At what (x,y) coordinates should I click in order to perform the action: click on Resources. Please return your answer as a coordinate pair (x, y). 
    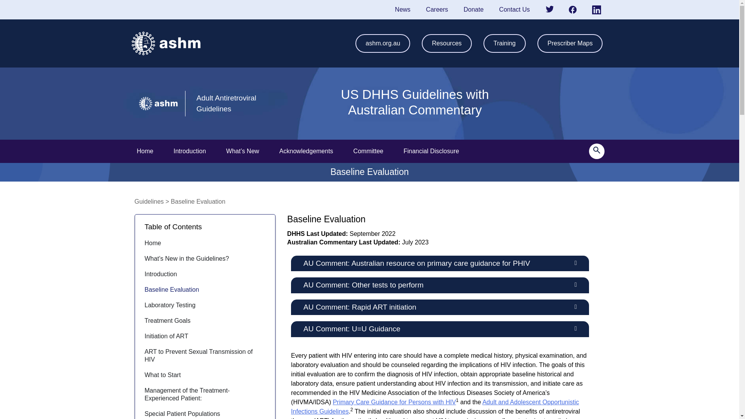
    Looking at the image, I should click on (446, 43).